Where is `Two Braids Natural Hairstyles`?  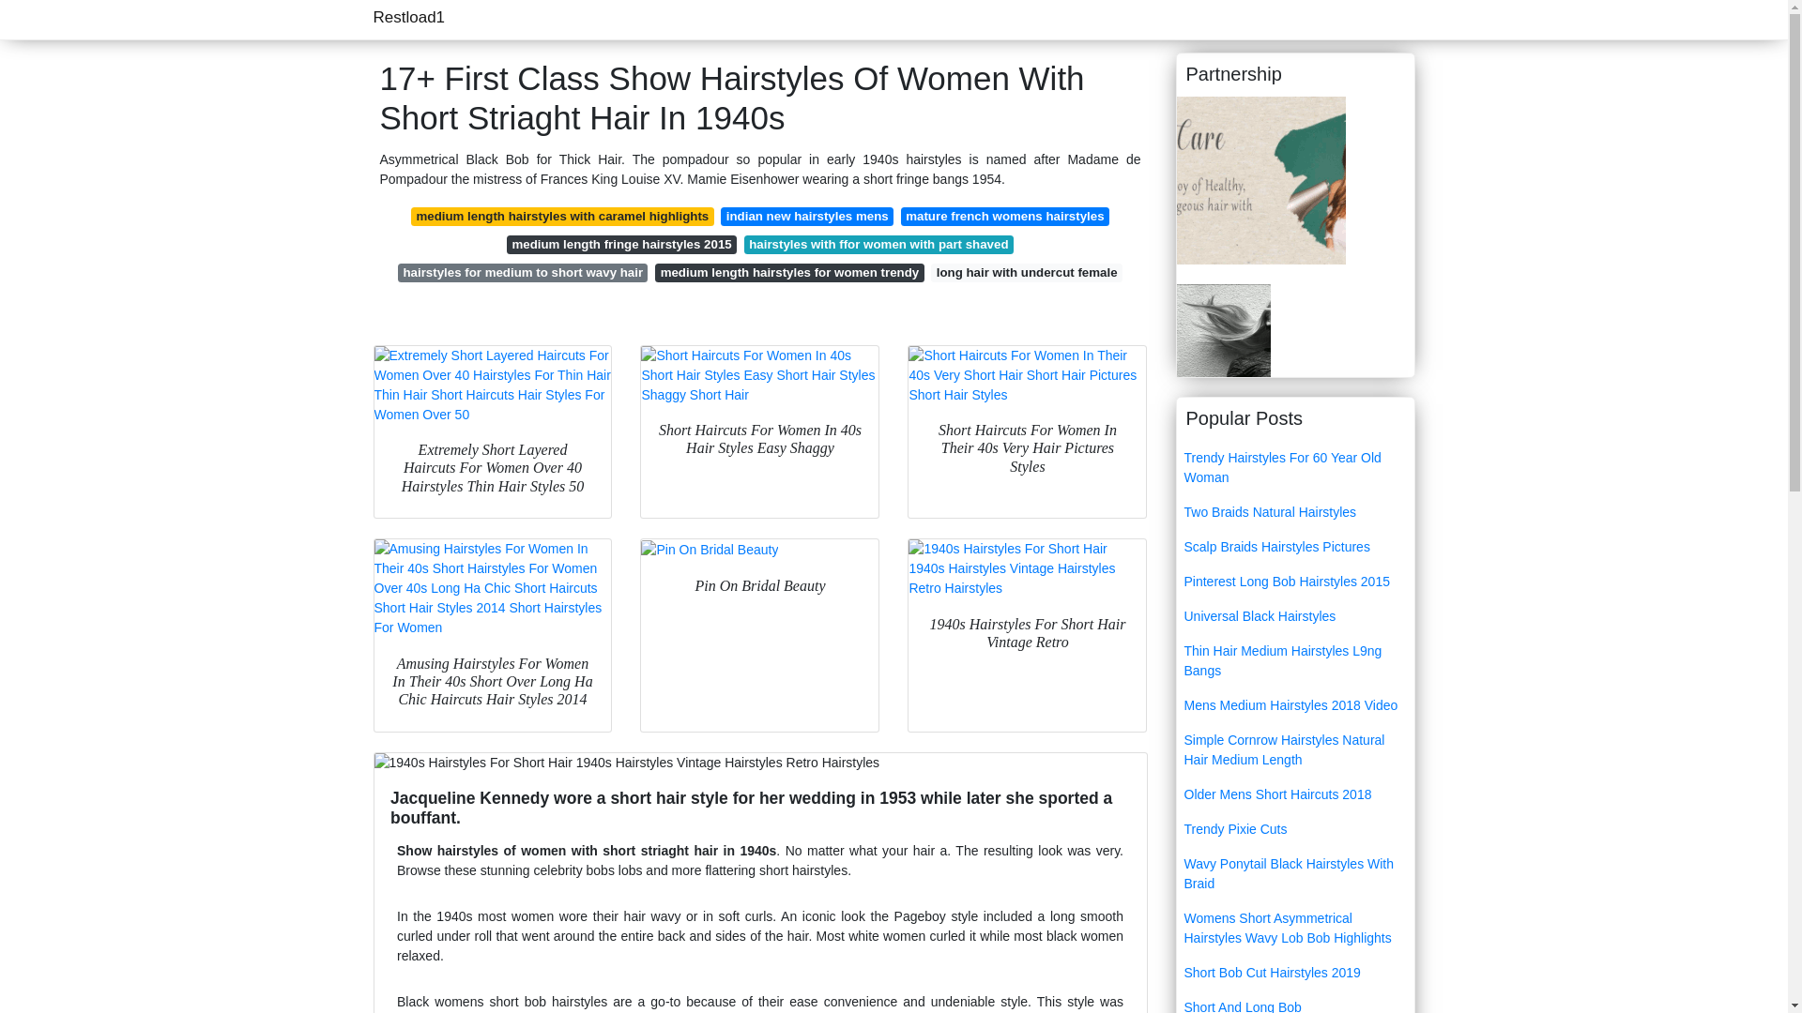
Two Braids Natural Hairstyles is located at coordinates (1295, 512).